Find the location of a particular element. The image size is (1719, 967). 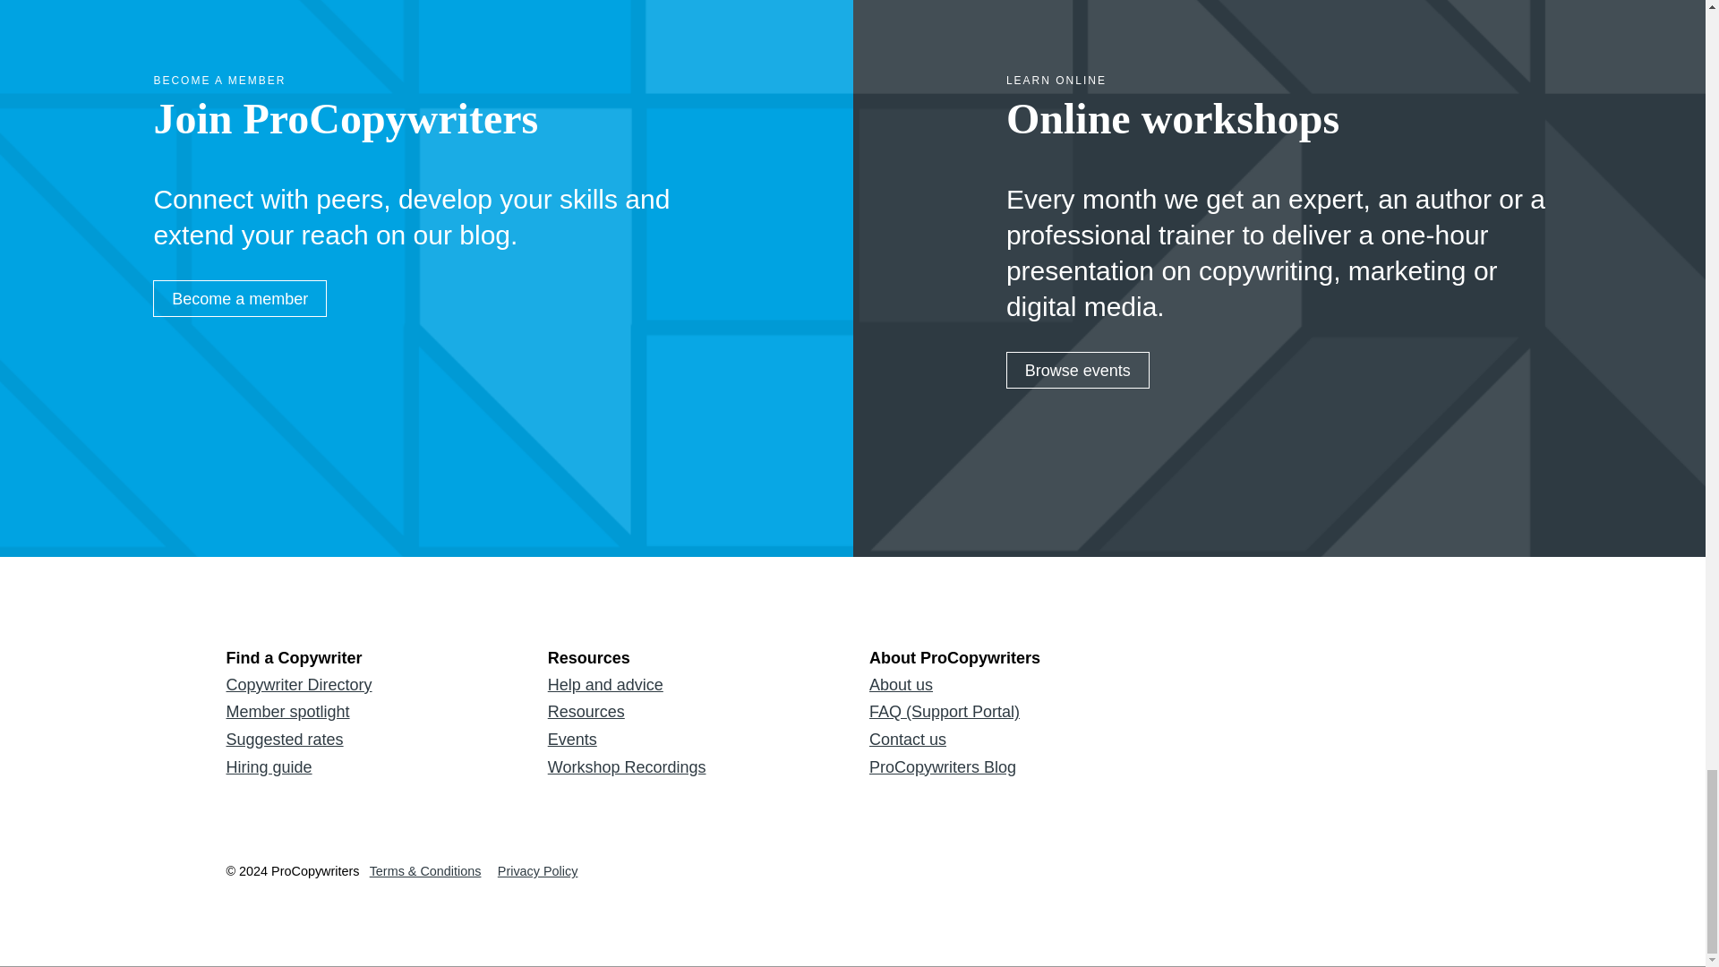

About us is located at coordinates (1013, 684).